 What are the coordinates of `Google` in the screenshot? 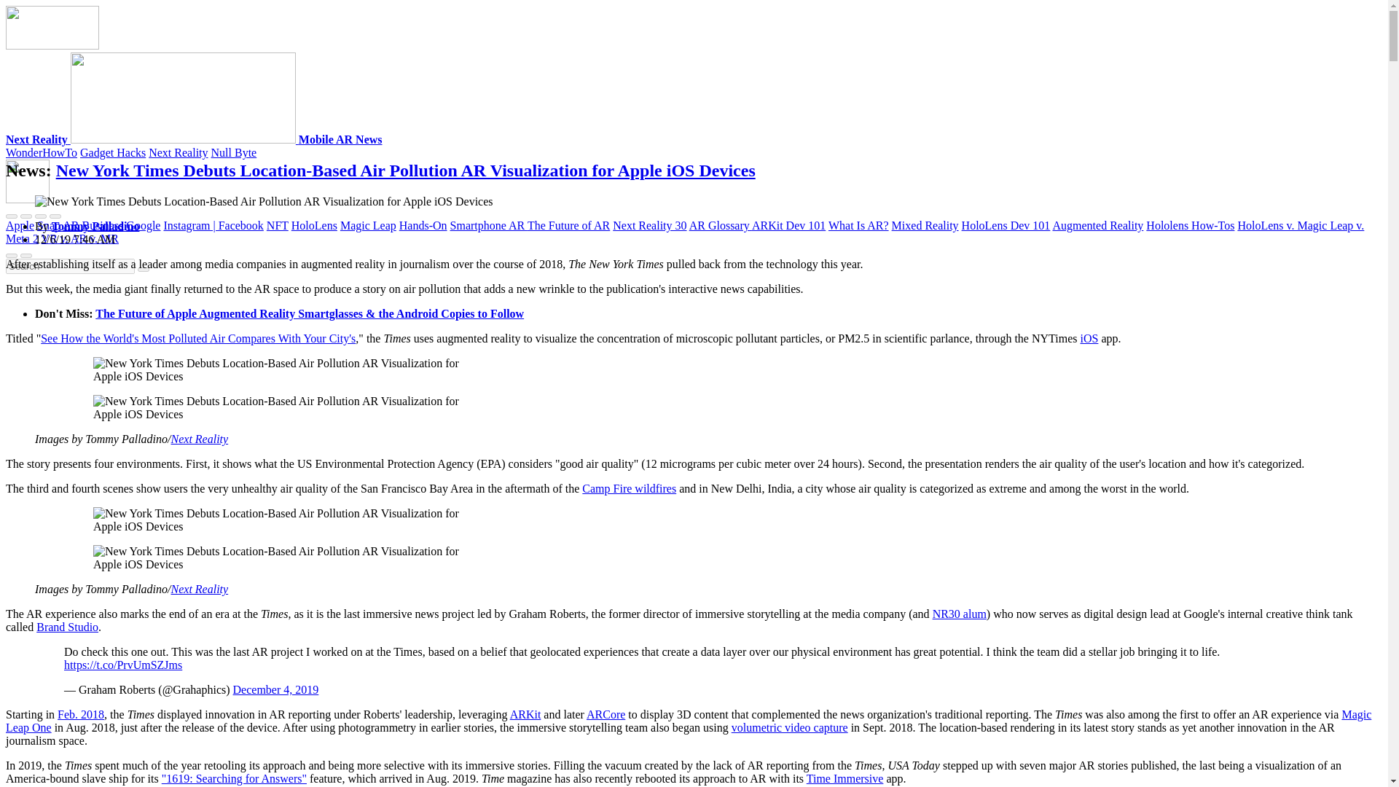 It's located at (143, 225).